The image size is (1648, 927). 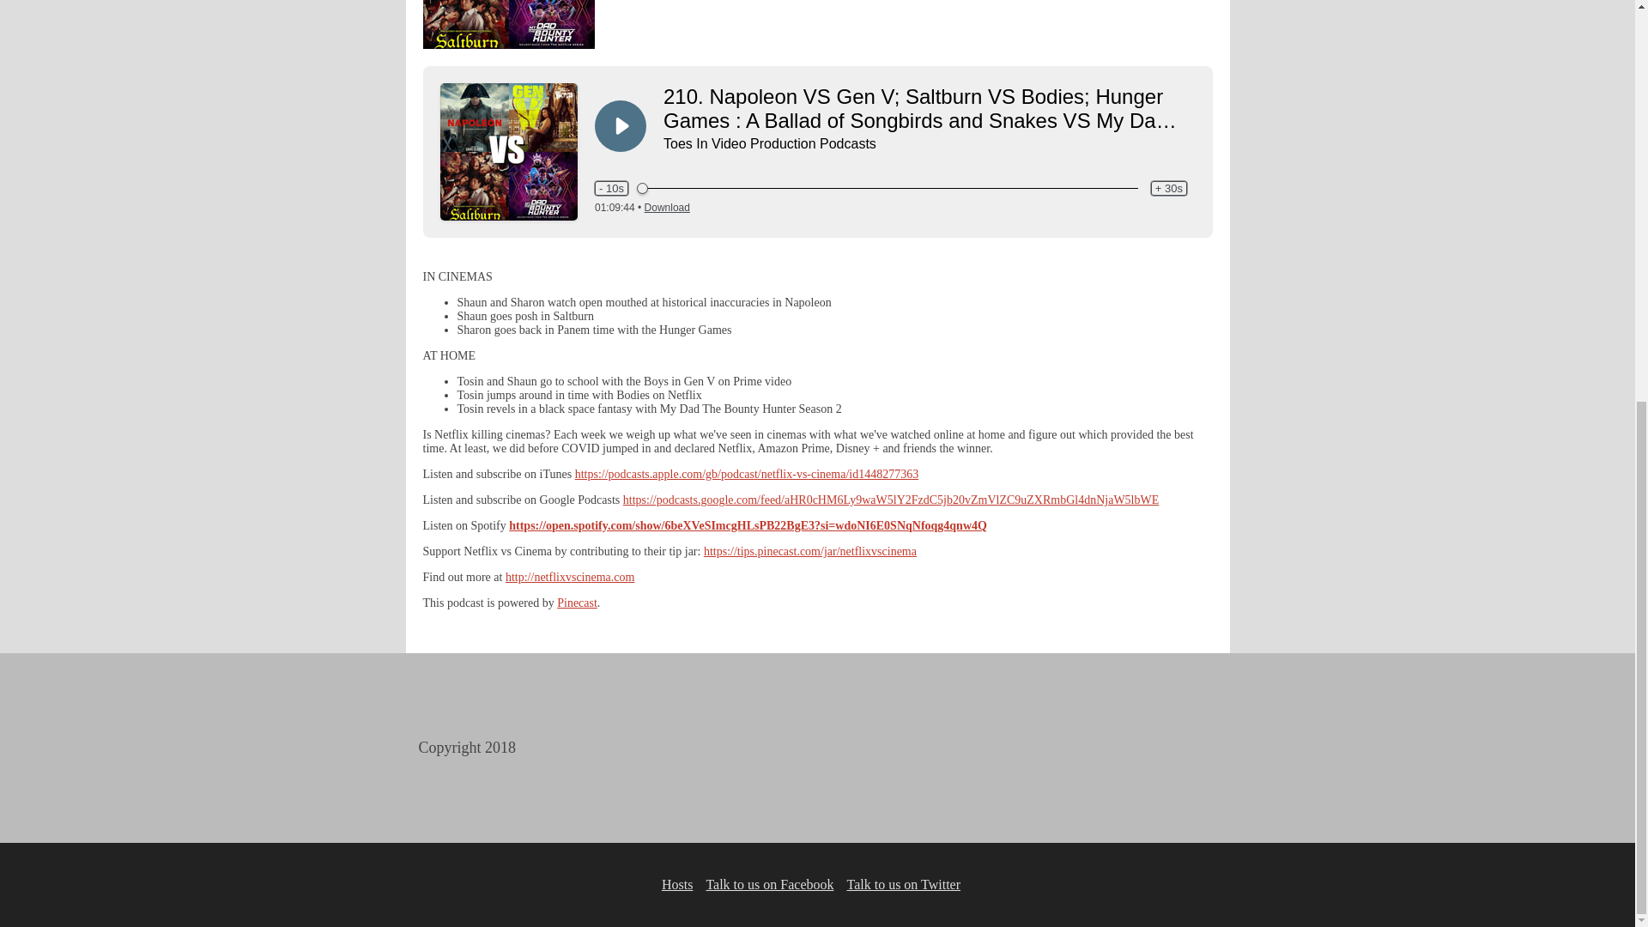 What do you see at coordinates (903, 884) in the screenshot?
I see `Talk to us on Twitter` at bounding box center [903, 884].